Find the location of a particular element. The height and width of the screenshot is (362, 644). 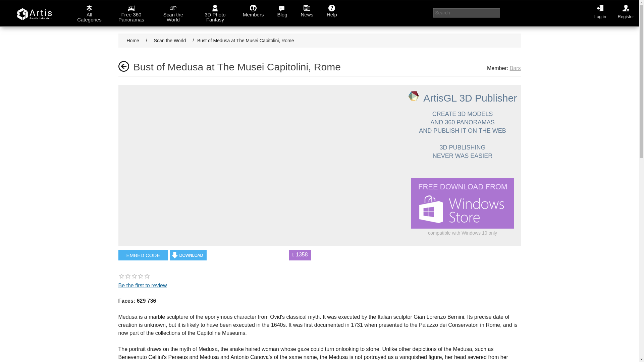

Scan the World is located at coordinates (170, 40).